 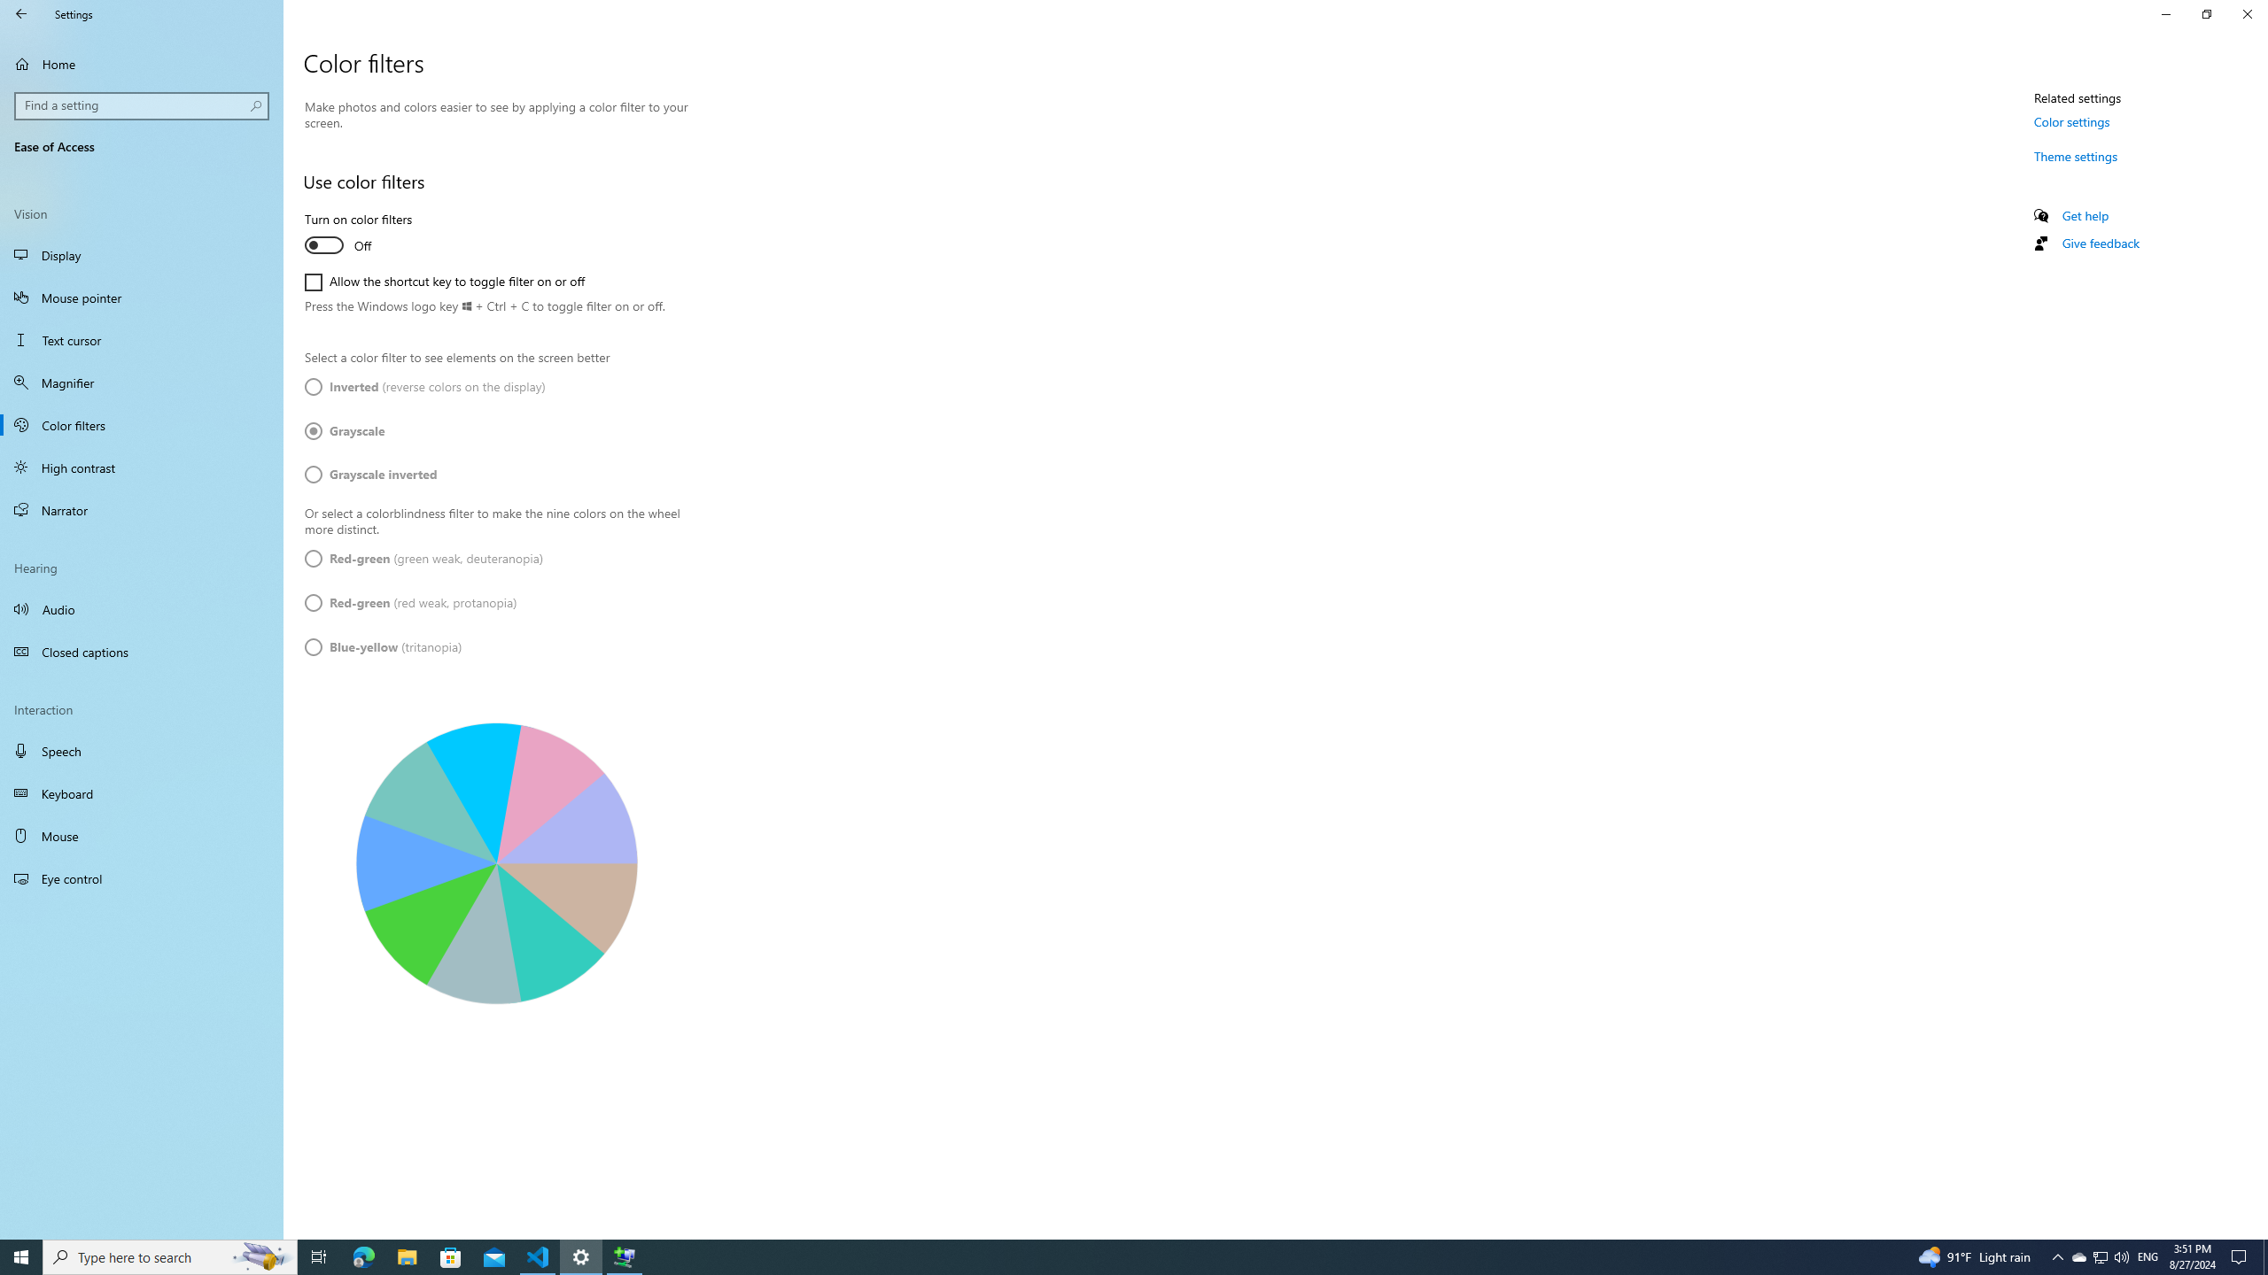 I want to click on Give feedback, so click(x=2100, y=243).